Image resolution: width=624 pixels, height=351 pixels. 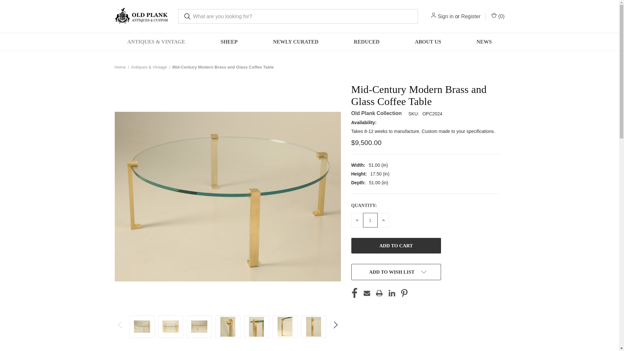 I want to click on Register, so click(x=471, y=16).